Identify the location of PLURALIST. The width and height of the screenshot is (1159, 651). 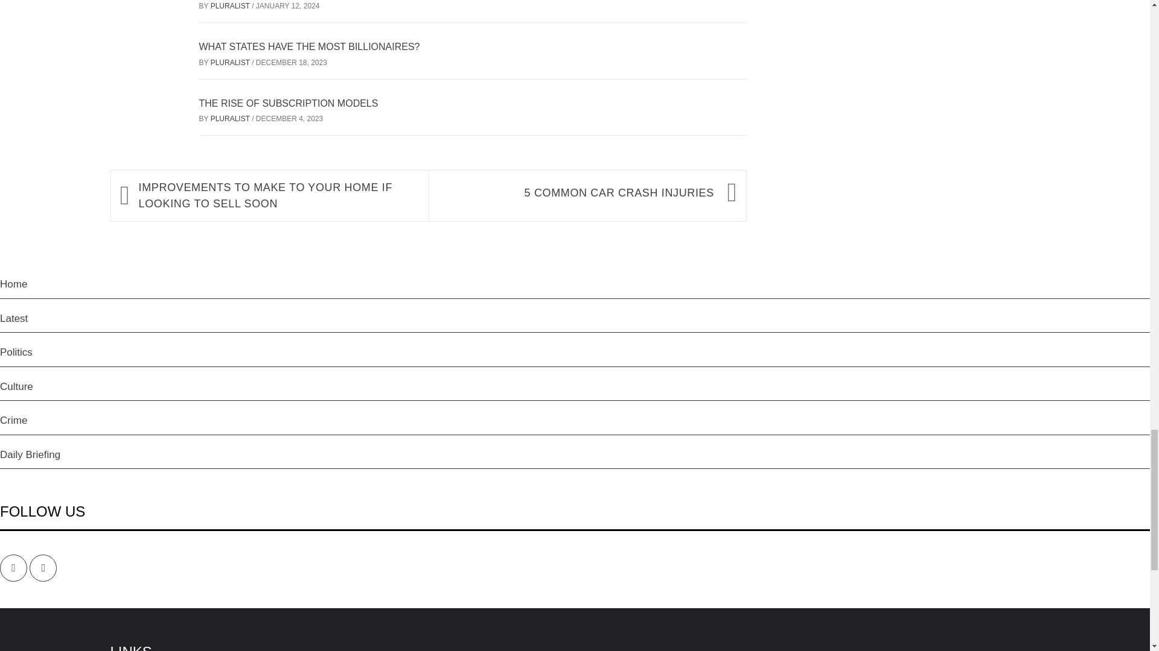
(231, 6).